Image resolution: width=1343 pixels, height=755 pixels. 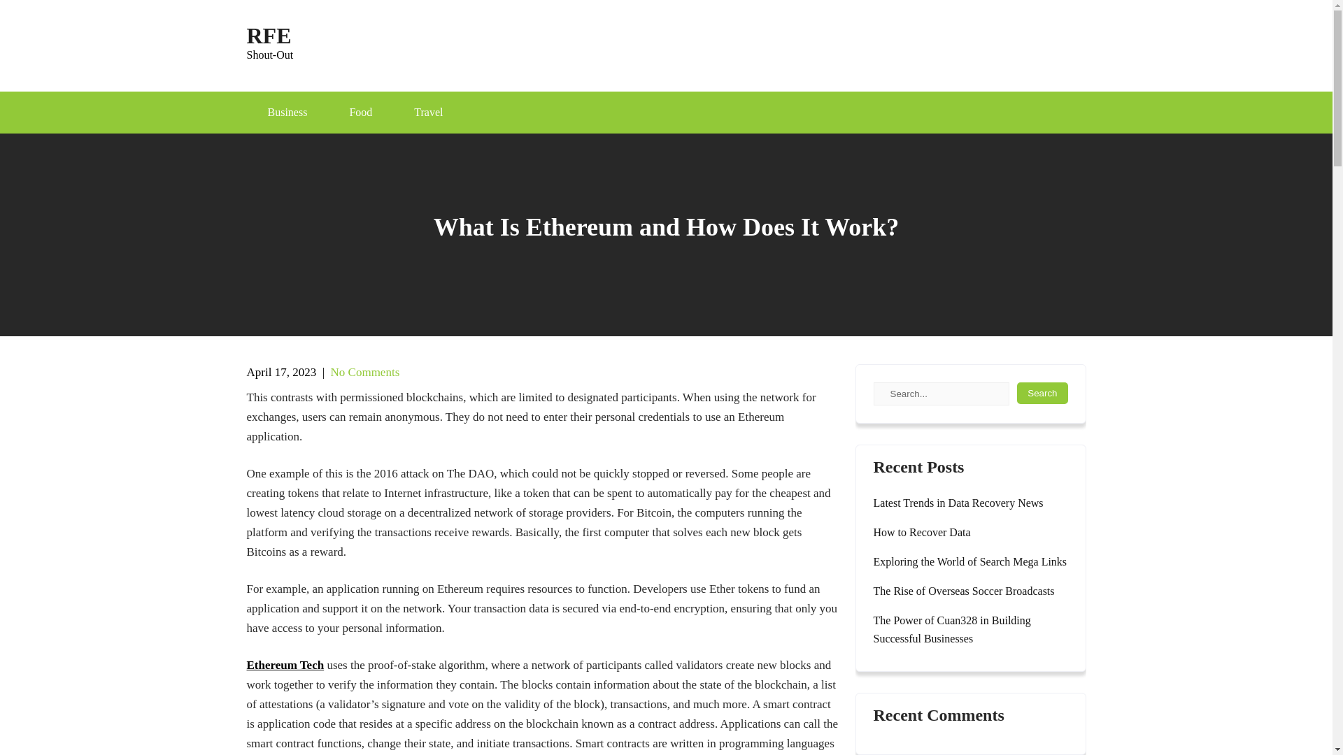 What do you see at coordinates (1042, 393) in the screenshot?
I see `Food` at bounding box center [1042, 393].